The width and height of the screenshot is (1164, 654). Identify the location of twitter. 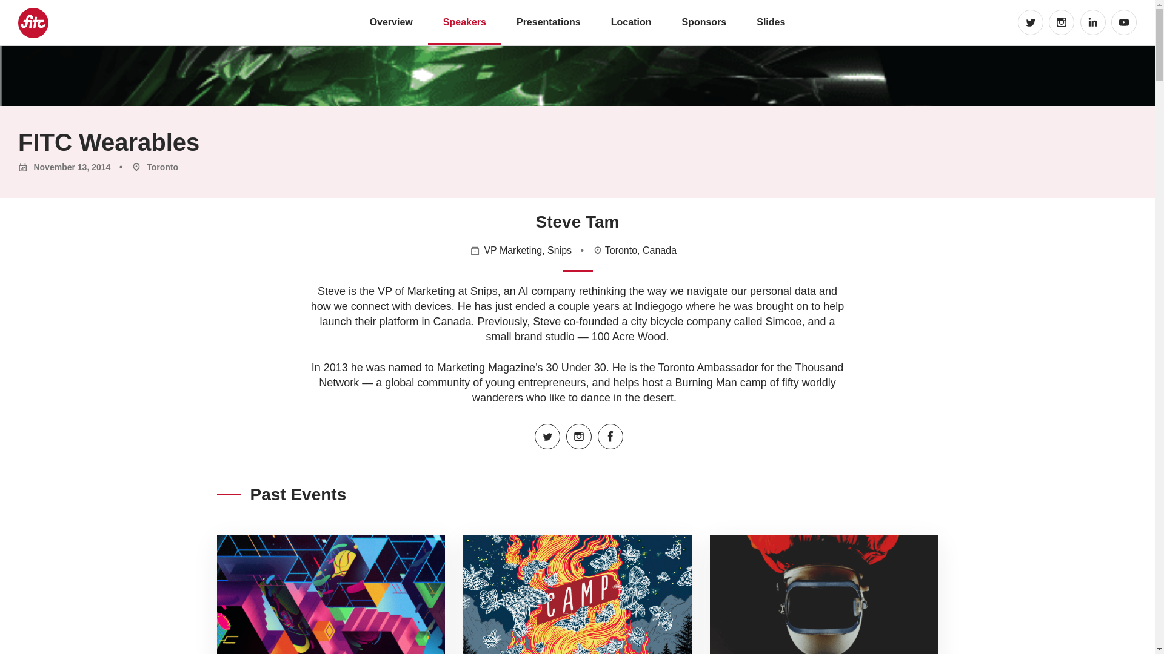
(547, 436).